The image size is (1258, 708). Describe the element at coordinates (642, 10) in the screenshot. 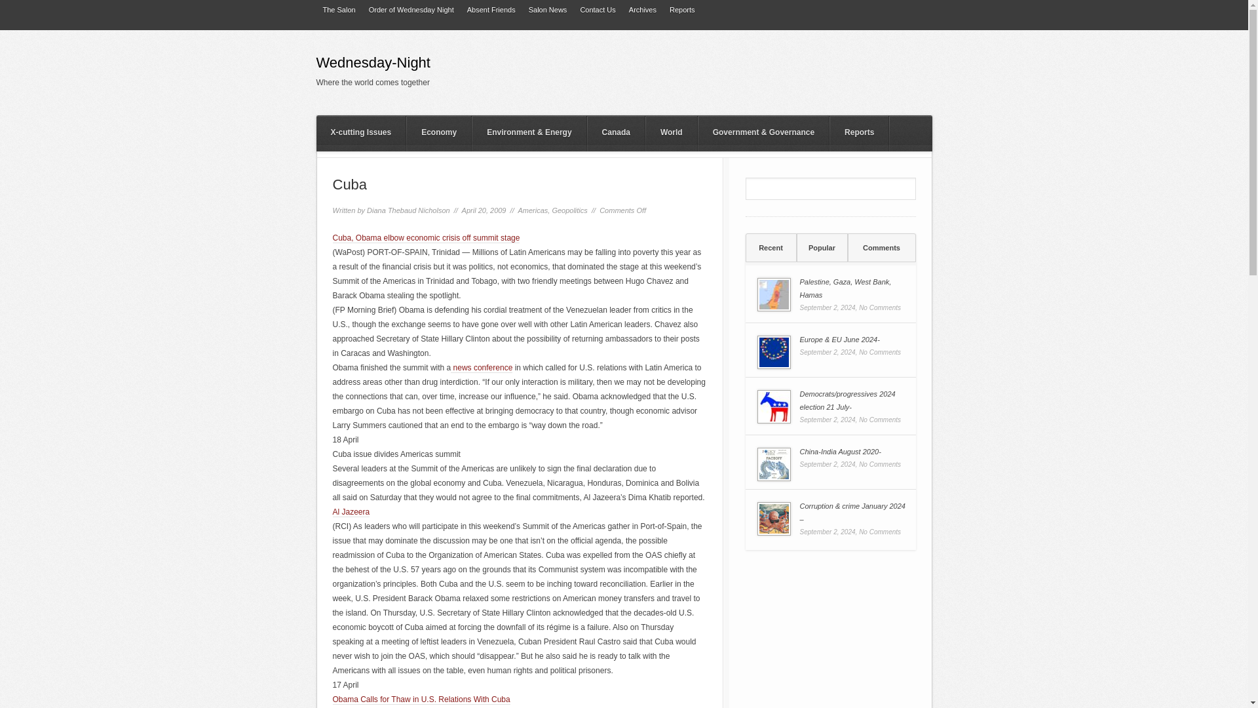

I see `Archives` at that location.